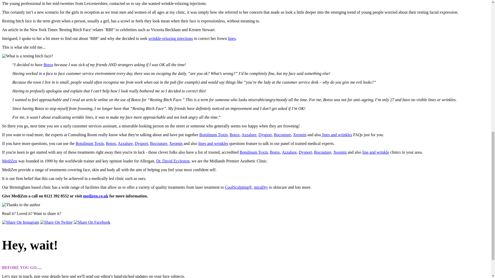 This screenshot has height=278, width=495. Describe the element at coordinates (232, 38) in the screenshot. I see `lines` at that location.